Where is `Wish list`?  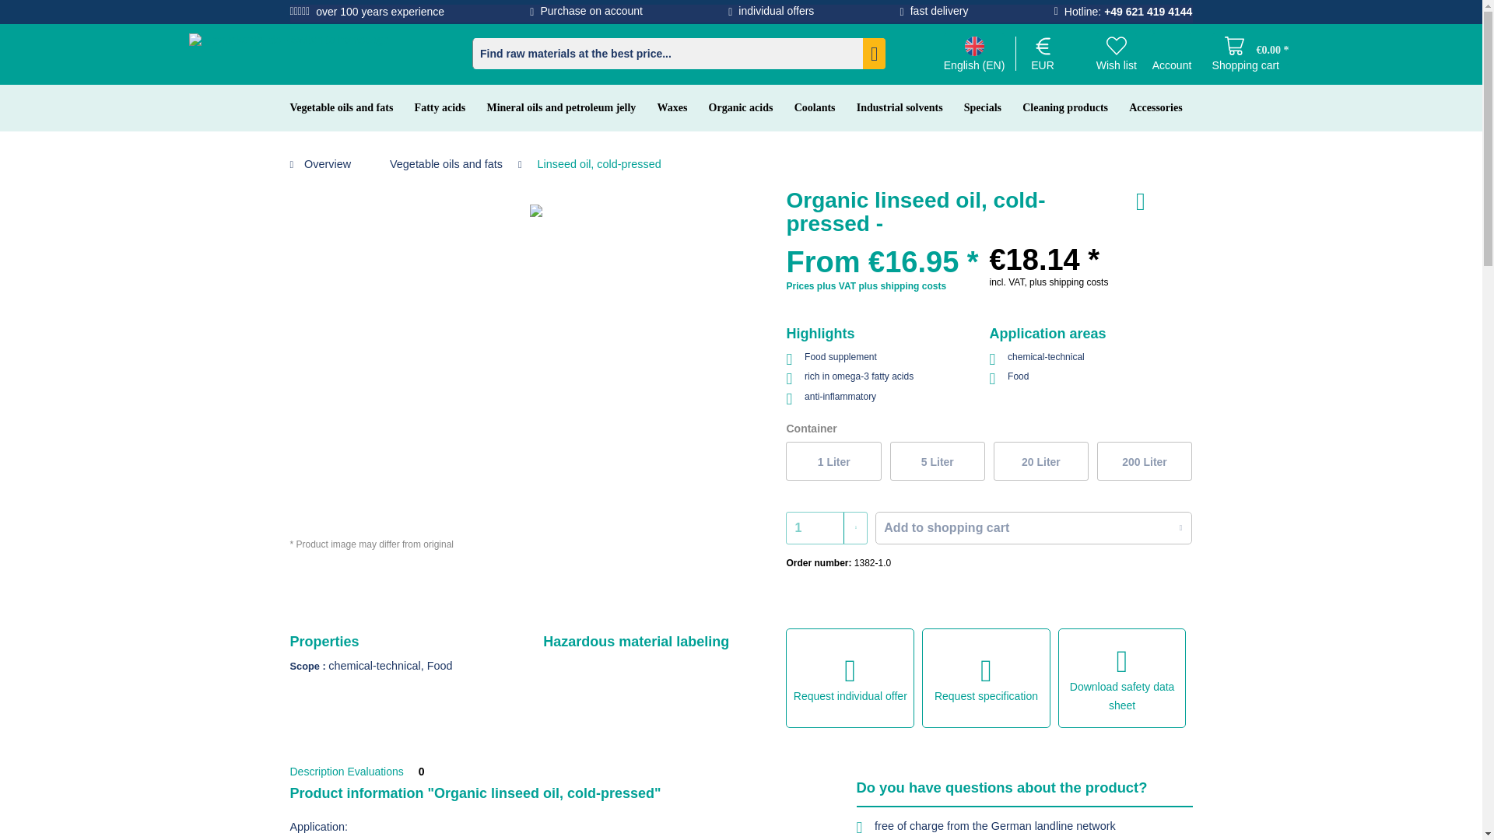 Wish list is located at coordinates (1117, 49).